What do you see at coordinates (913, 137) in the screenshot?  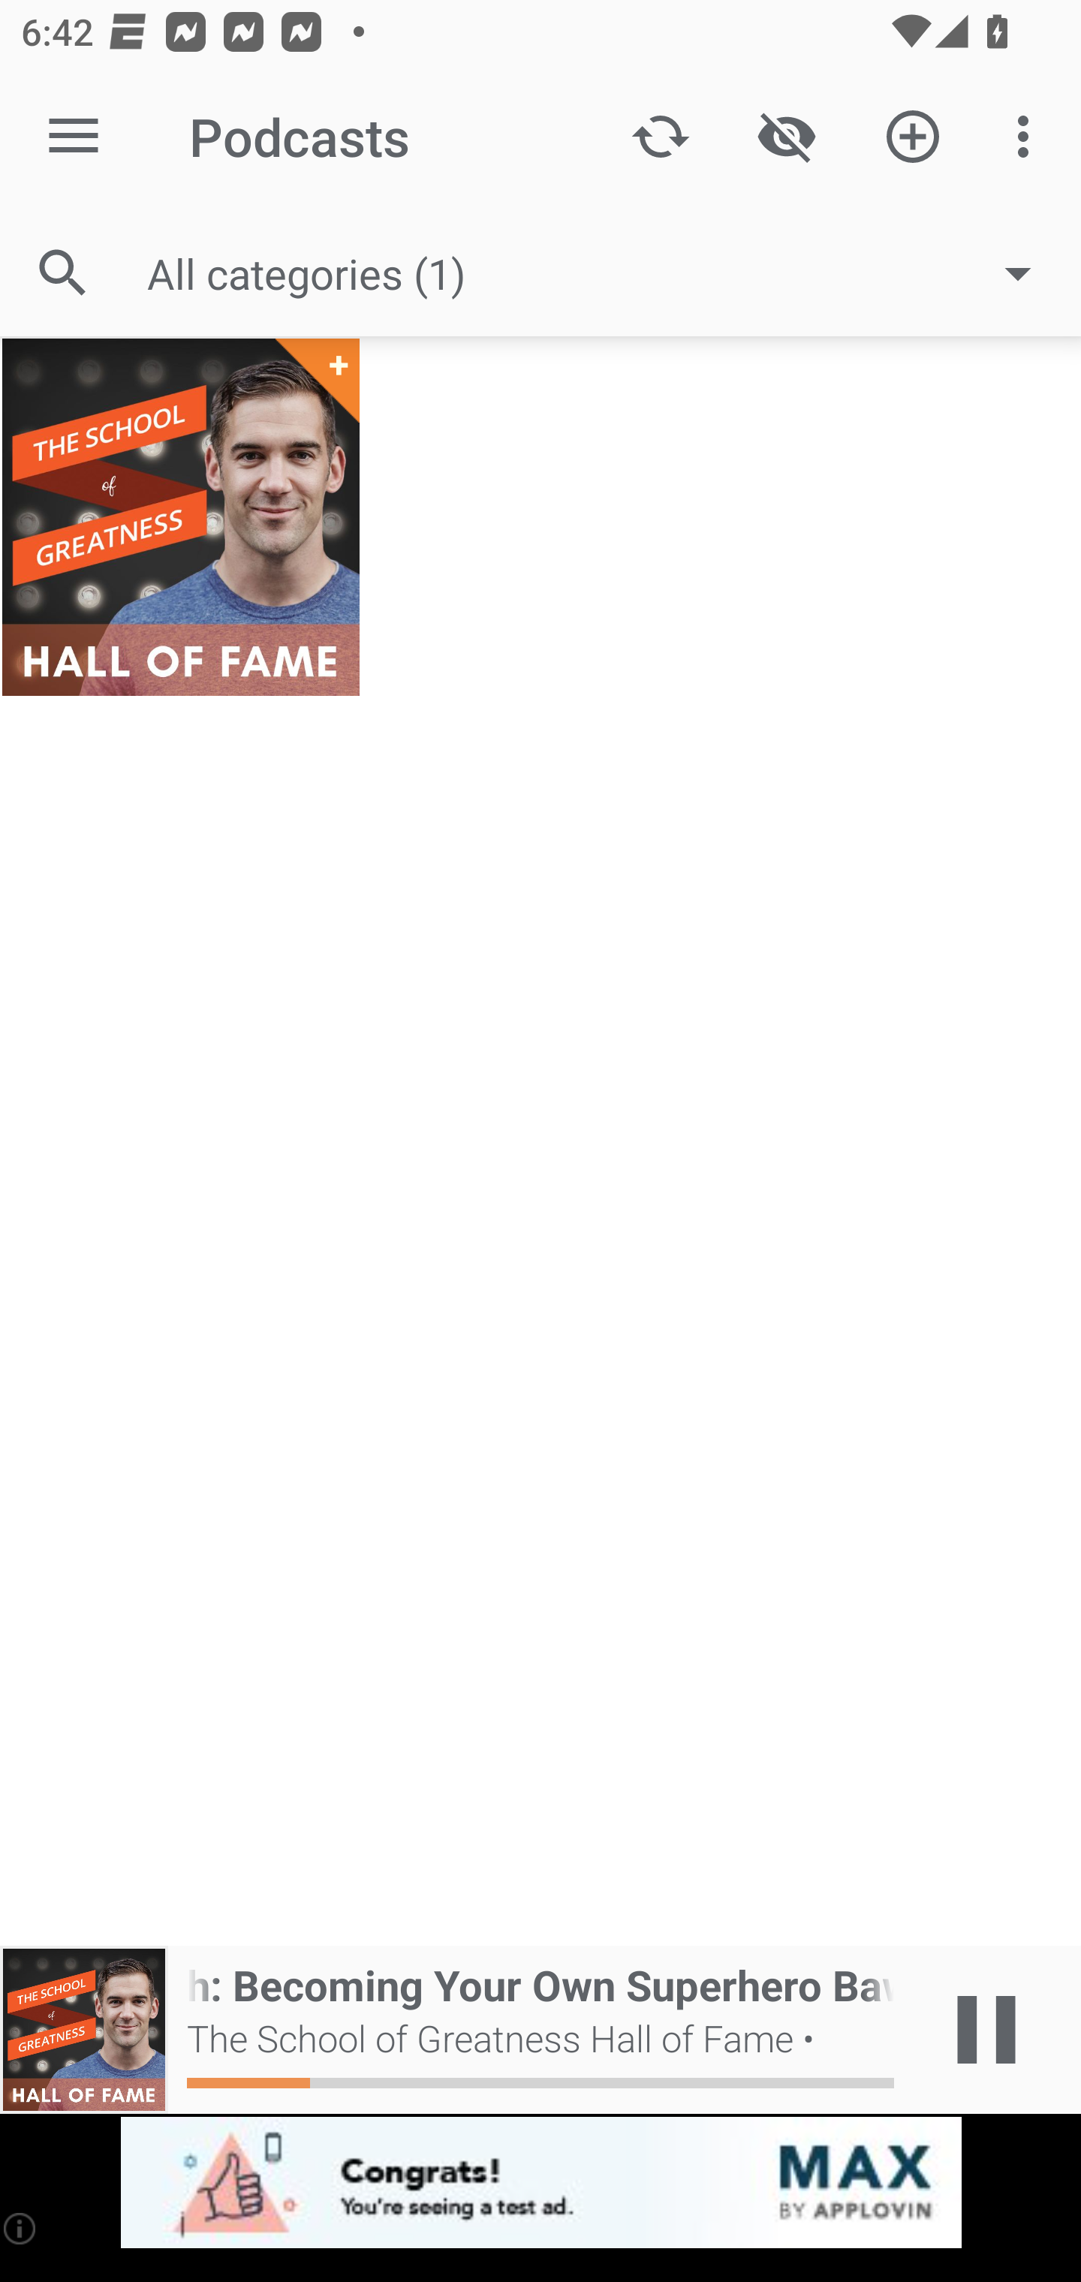 I see `Add new Podcast` at bounding box center [913, 137].